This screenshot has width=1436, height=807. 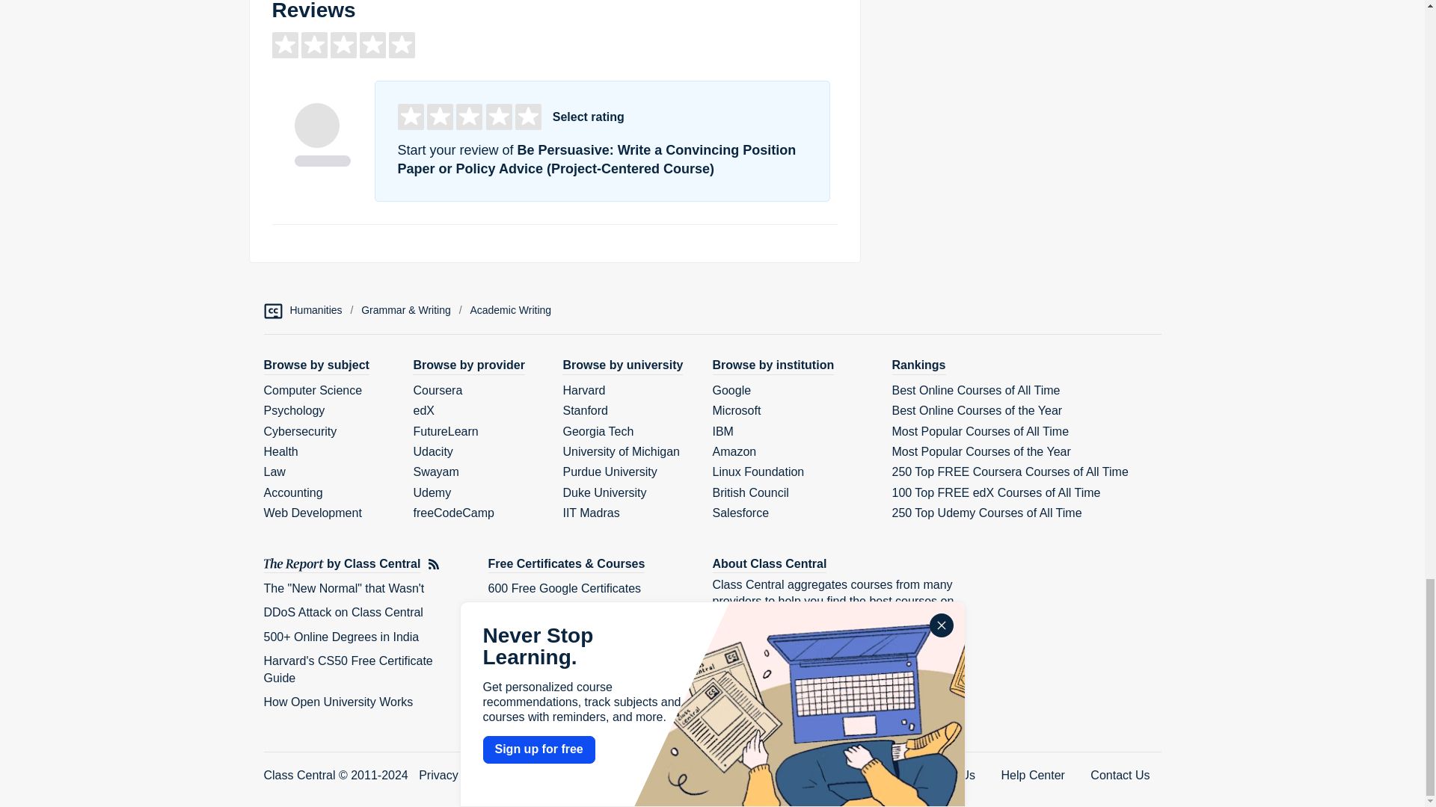 What do you see at coordinates (566, 564) in the screenshot?
I see `Free Courses and Certificates` at bounding box center [566, 564].